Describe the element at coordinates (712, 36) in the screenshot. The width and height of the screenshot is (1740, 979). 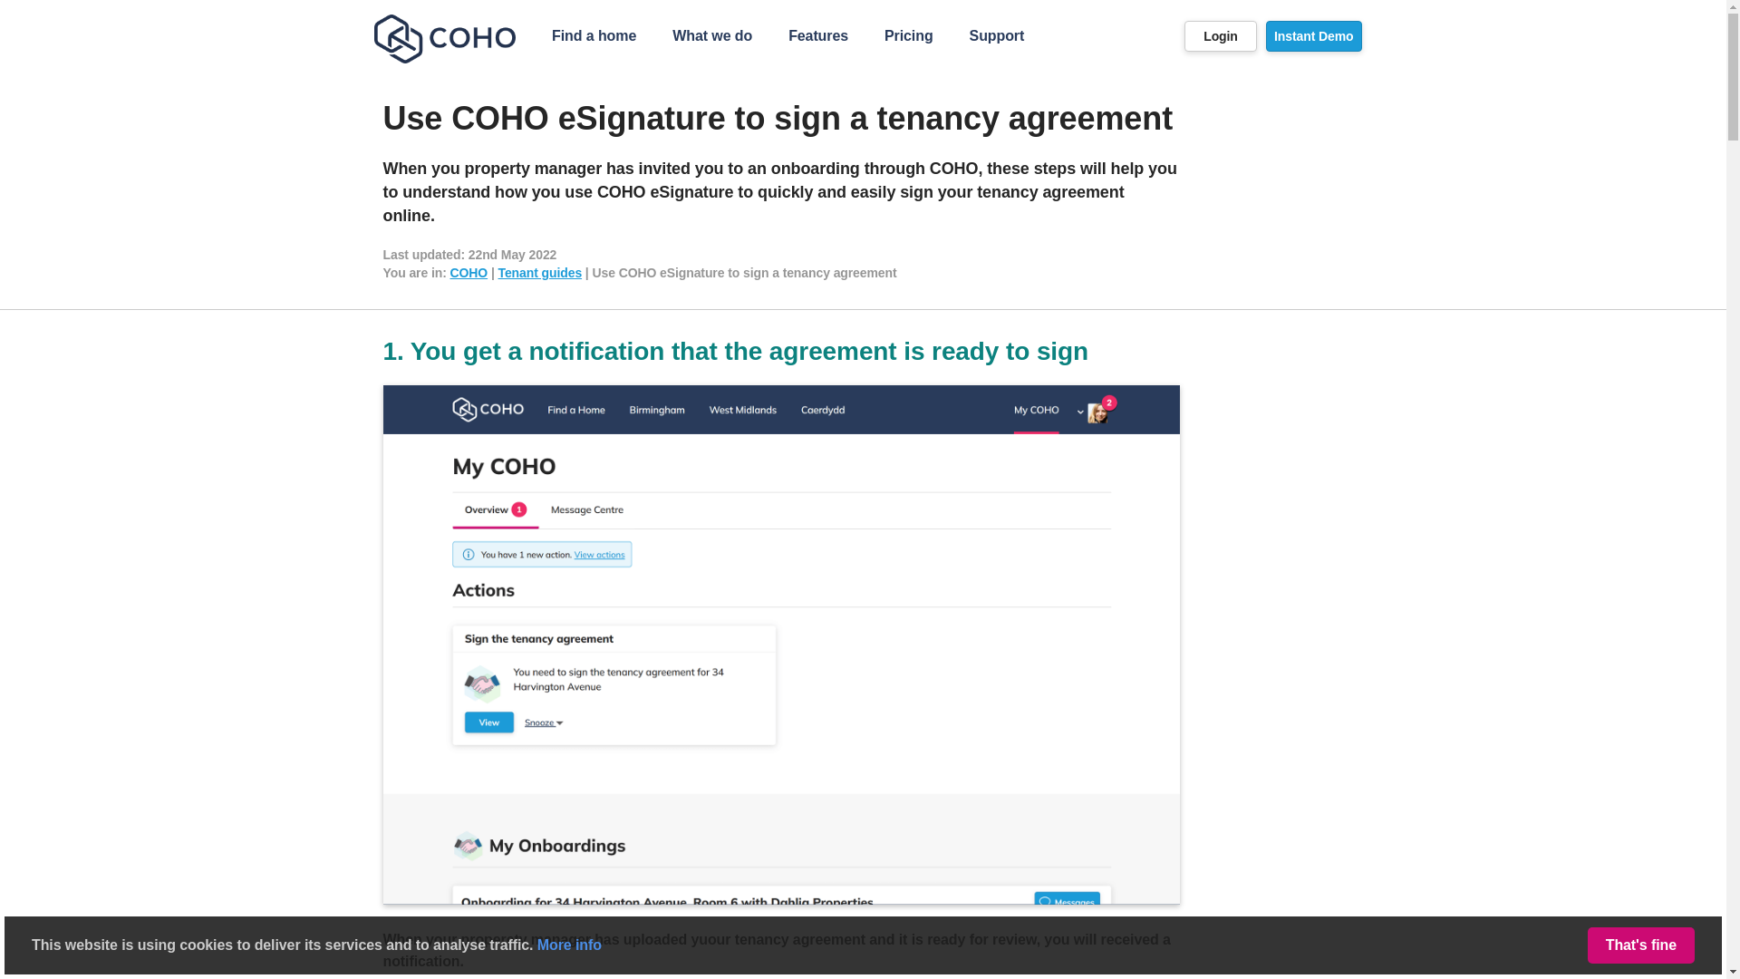
I see `What we do` at that location.